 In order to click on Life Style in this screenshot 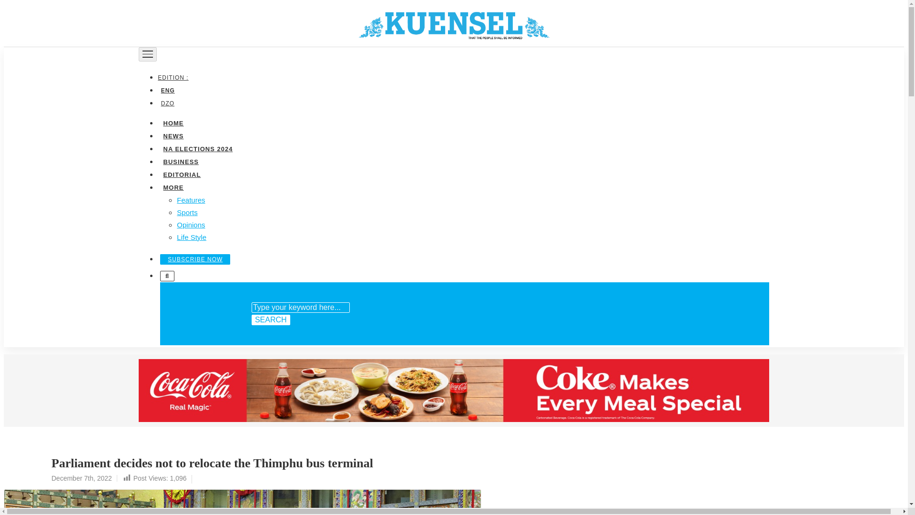, I will do `click(192, 237)`.